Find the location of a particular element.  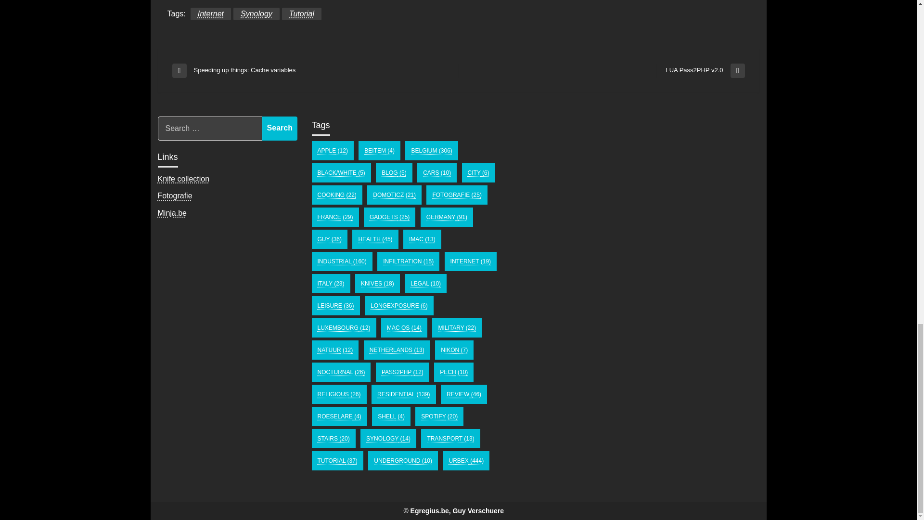

Synology is located at coordinates (280, 128).